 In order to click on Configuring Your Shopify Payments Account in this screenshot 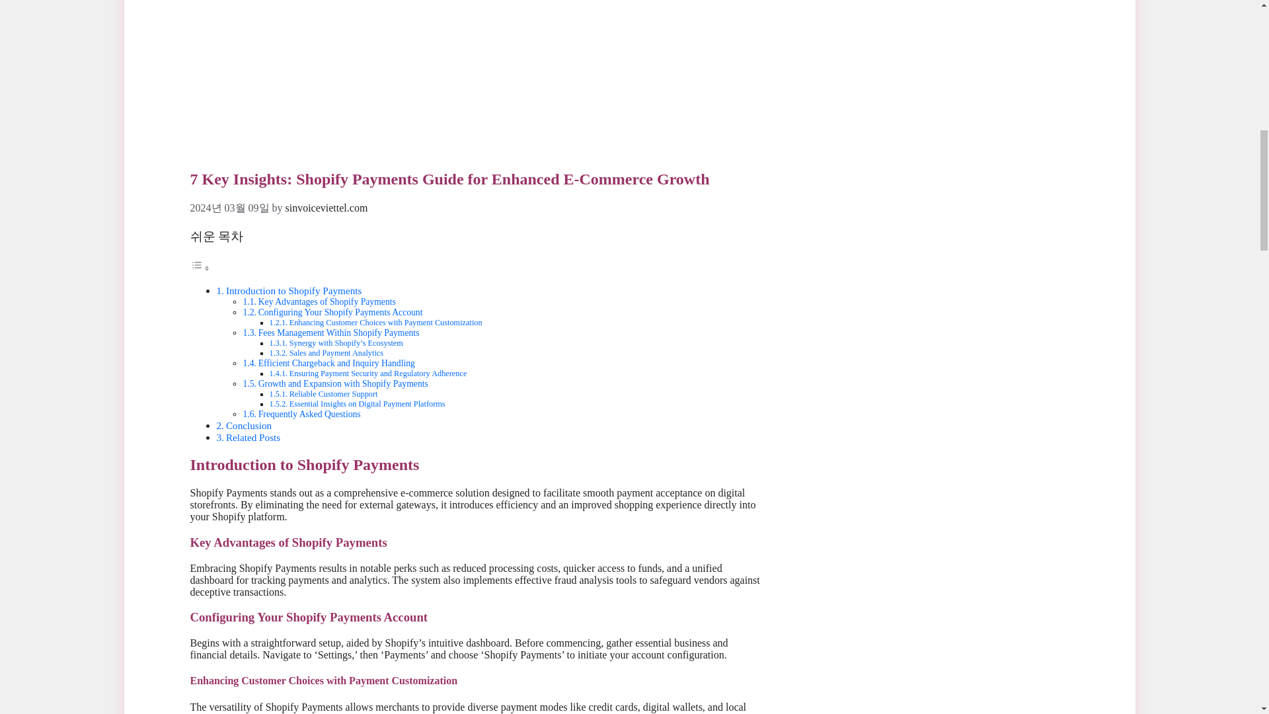, I will do `click(340, 312)`.